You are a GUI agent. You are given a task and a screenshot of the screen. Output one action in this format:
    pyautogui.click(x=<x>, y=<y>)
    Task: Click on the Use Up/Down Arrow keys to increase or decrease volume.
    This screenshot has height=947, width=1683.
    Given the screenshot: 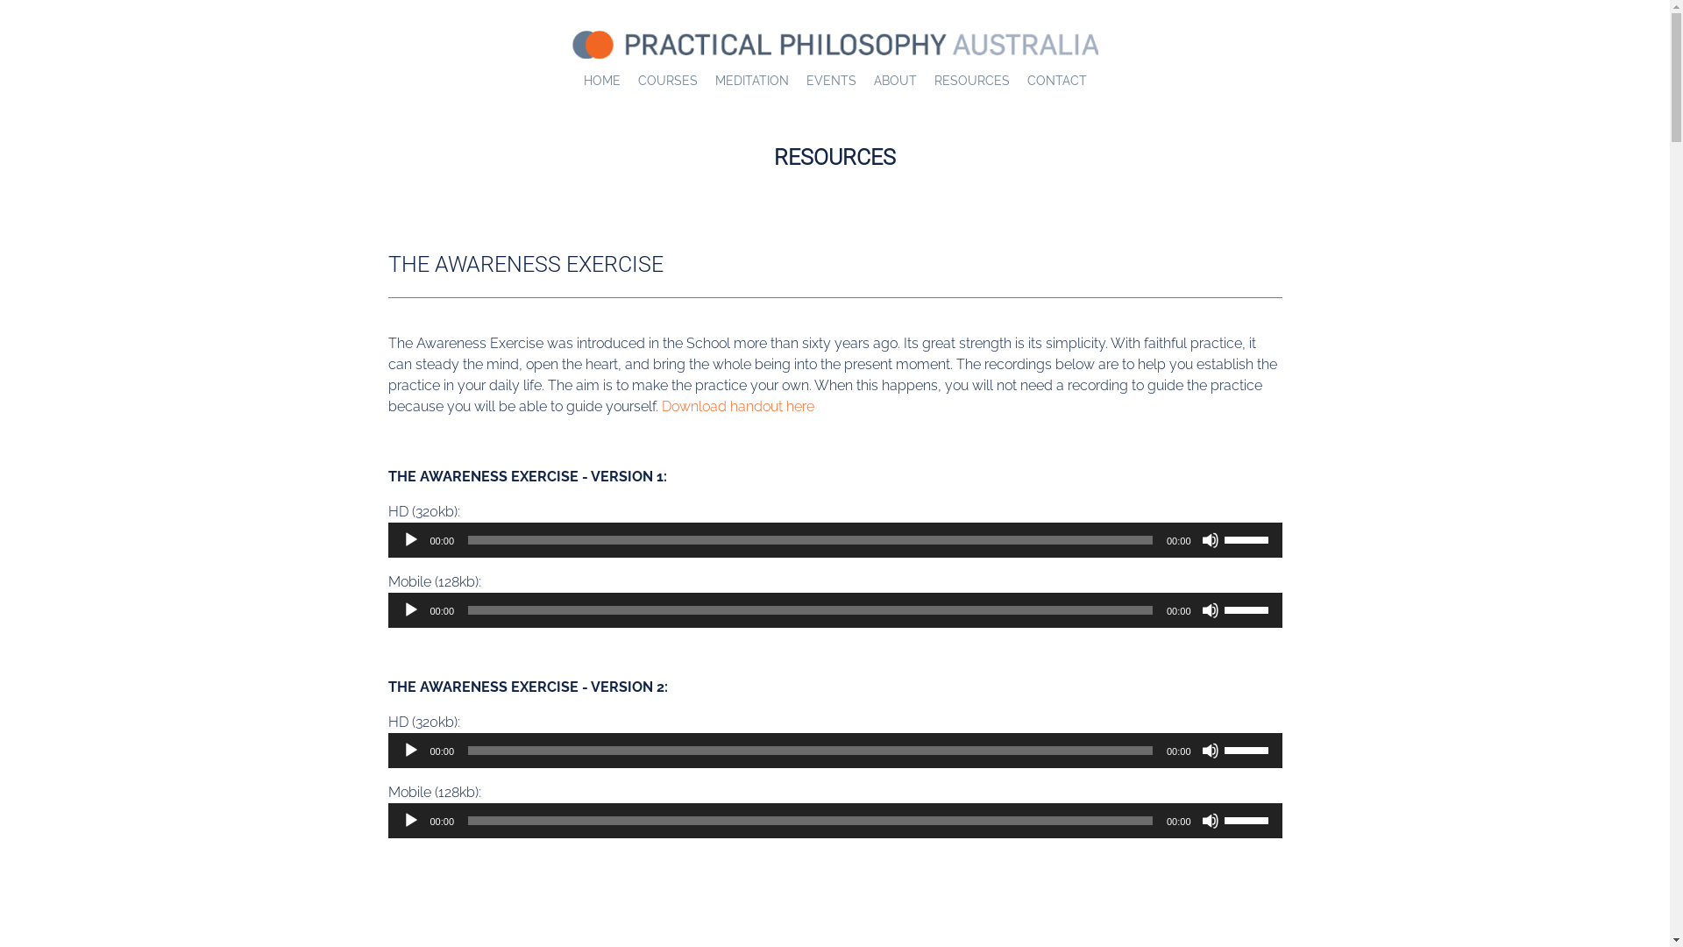 What is the action you would take?
    pyautogui.click(x=1248, y=538)
    